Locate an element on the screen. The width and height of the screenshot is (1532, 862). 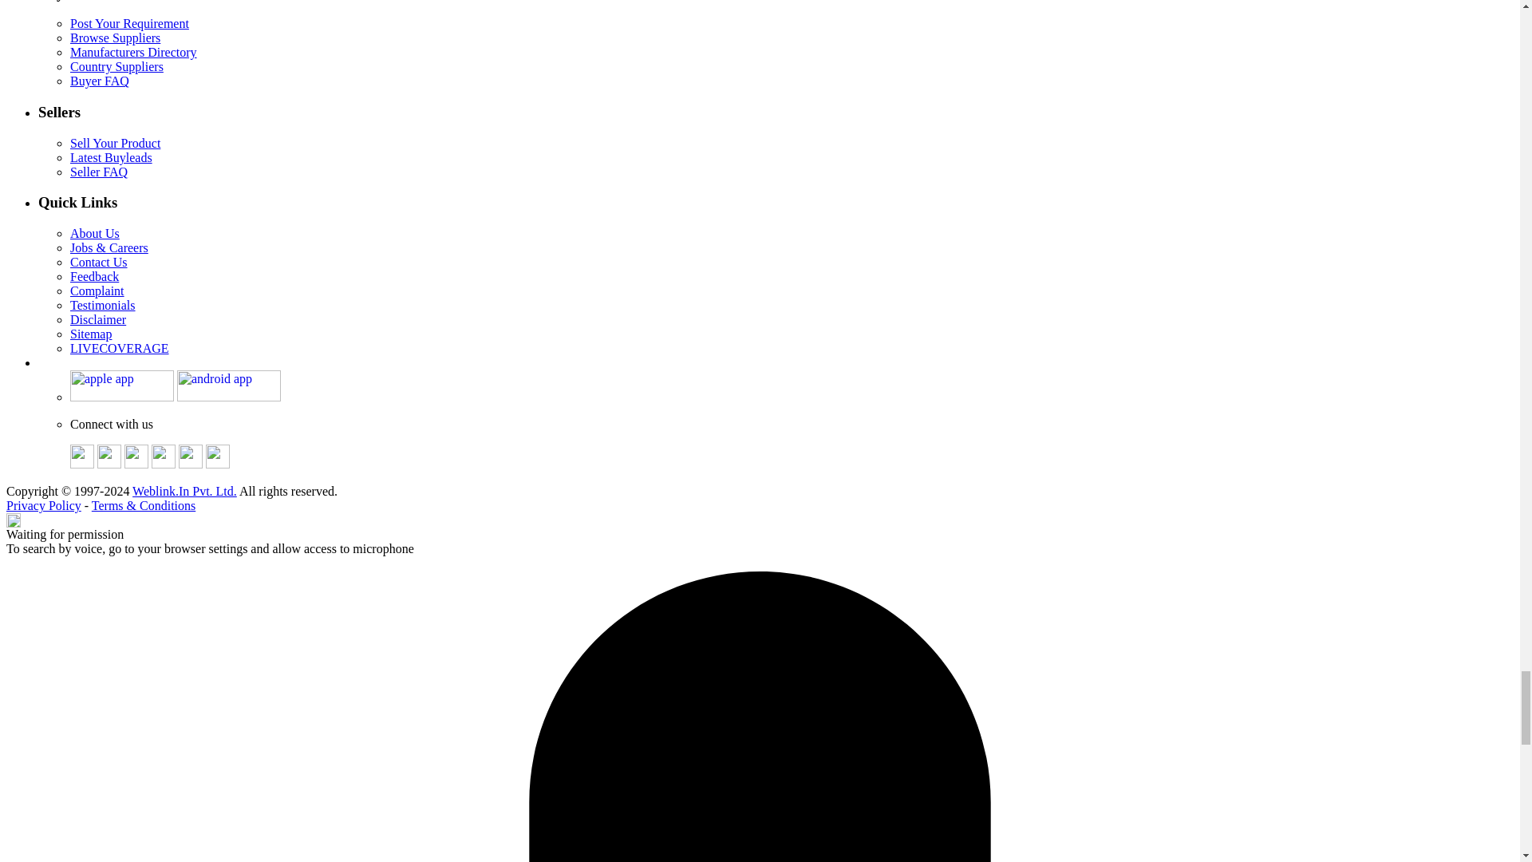
Follow us on Twitter is located at coordinates (109, 464).